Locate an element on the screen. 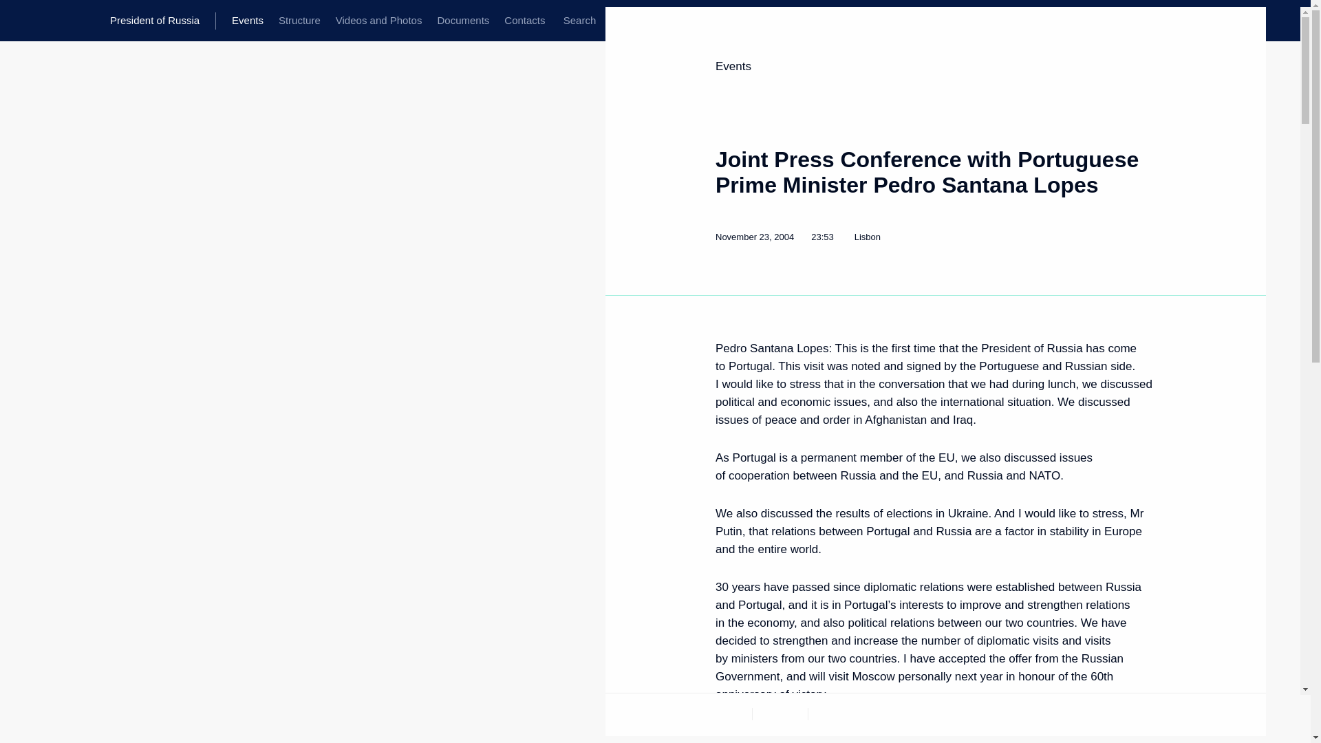  Share is located at coordinates (1137, 711).